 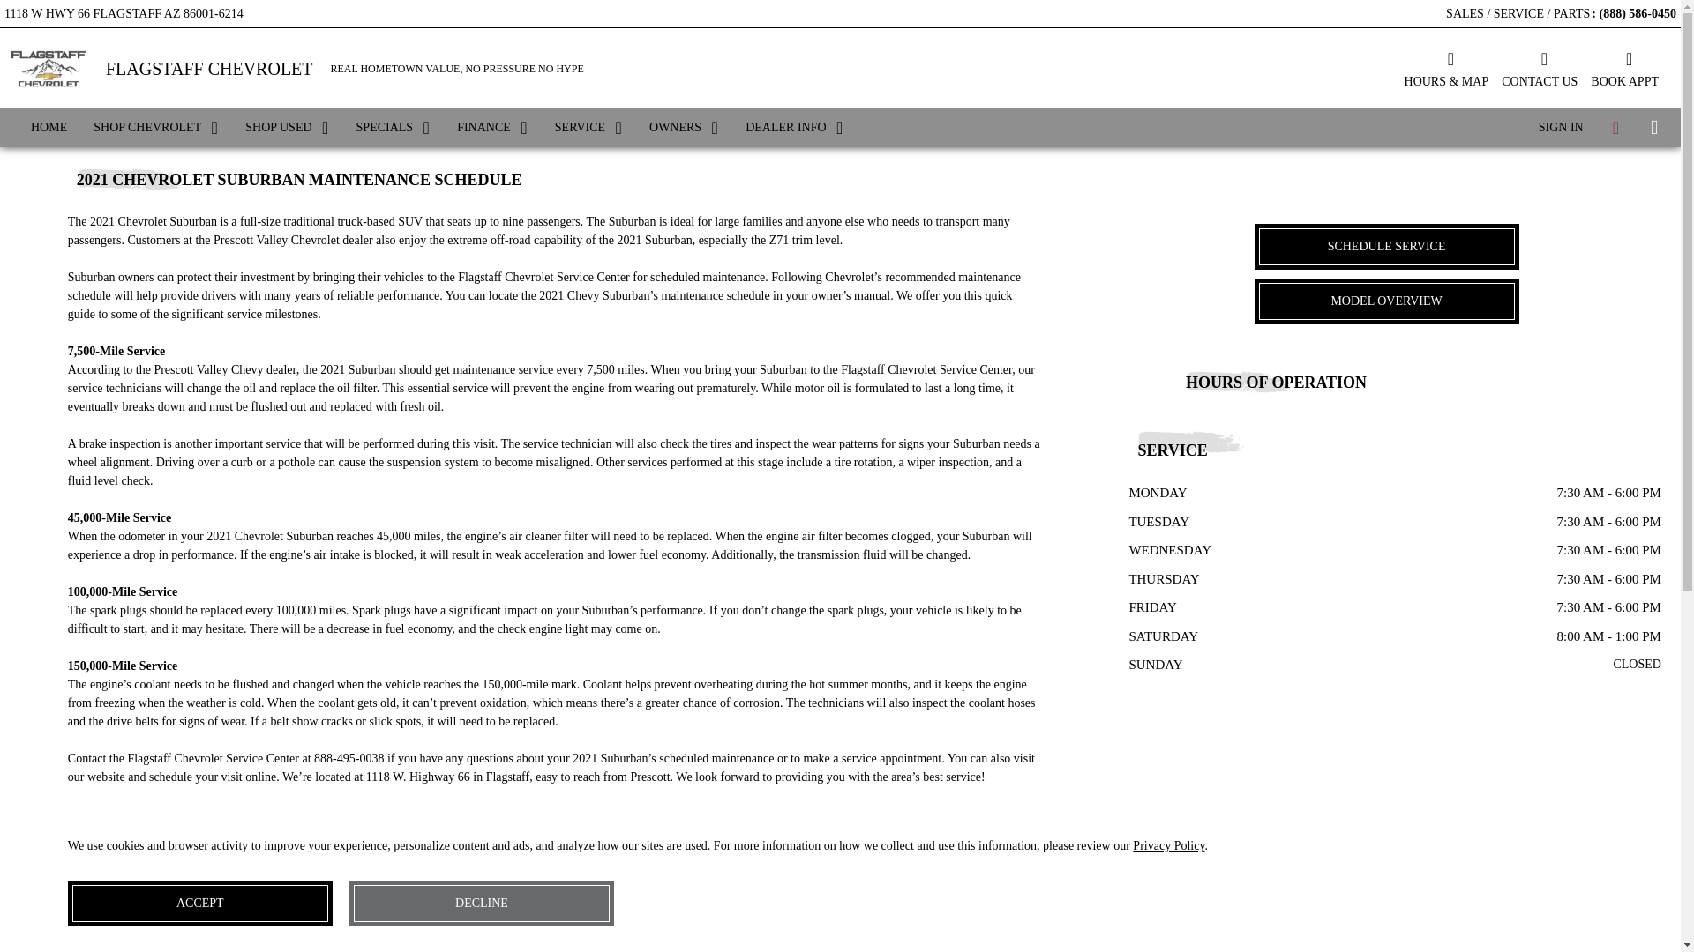 I want to click on BOOK APPT, so click(x=1623, y=67).